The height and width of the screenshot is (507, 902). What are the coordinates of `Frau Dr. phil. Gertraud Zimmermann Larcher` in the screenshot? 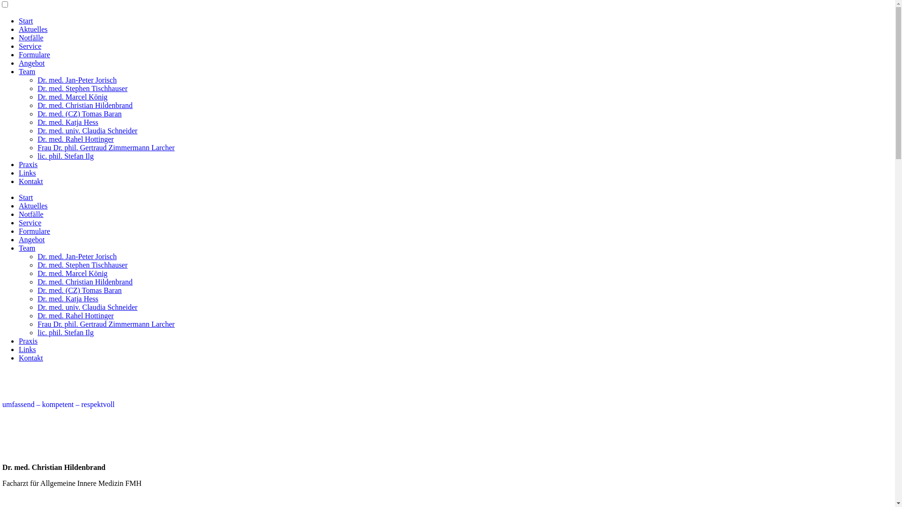 It's located at (106, 324).